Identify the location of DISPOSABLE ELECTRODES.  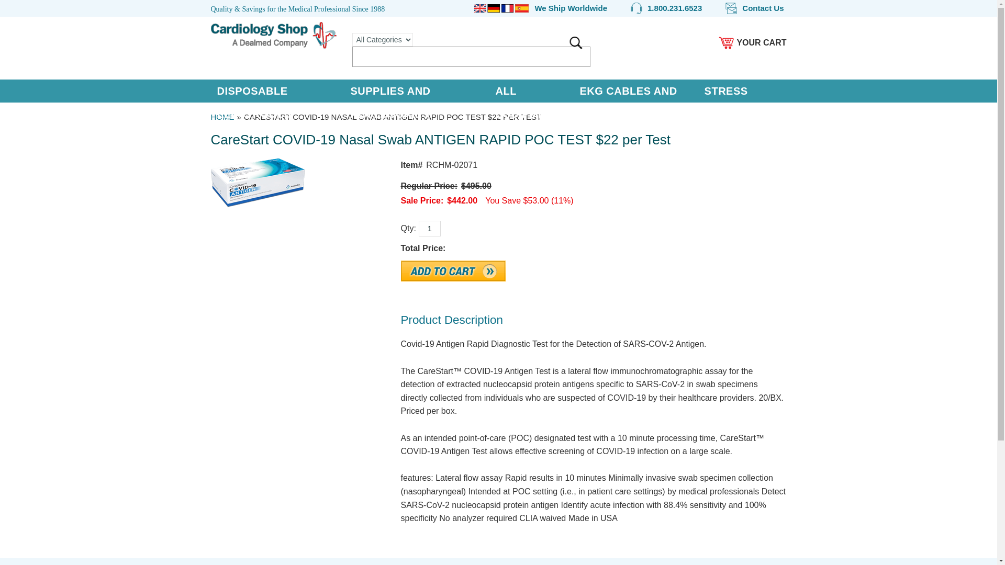
(276, 103).